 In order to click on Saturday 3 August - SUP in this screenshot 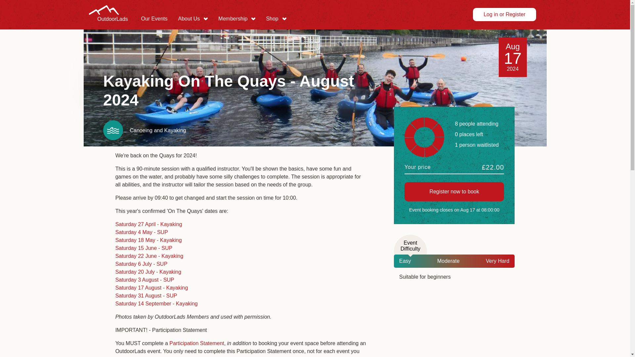, I will do `click(113, 130)`.